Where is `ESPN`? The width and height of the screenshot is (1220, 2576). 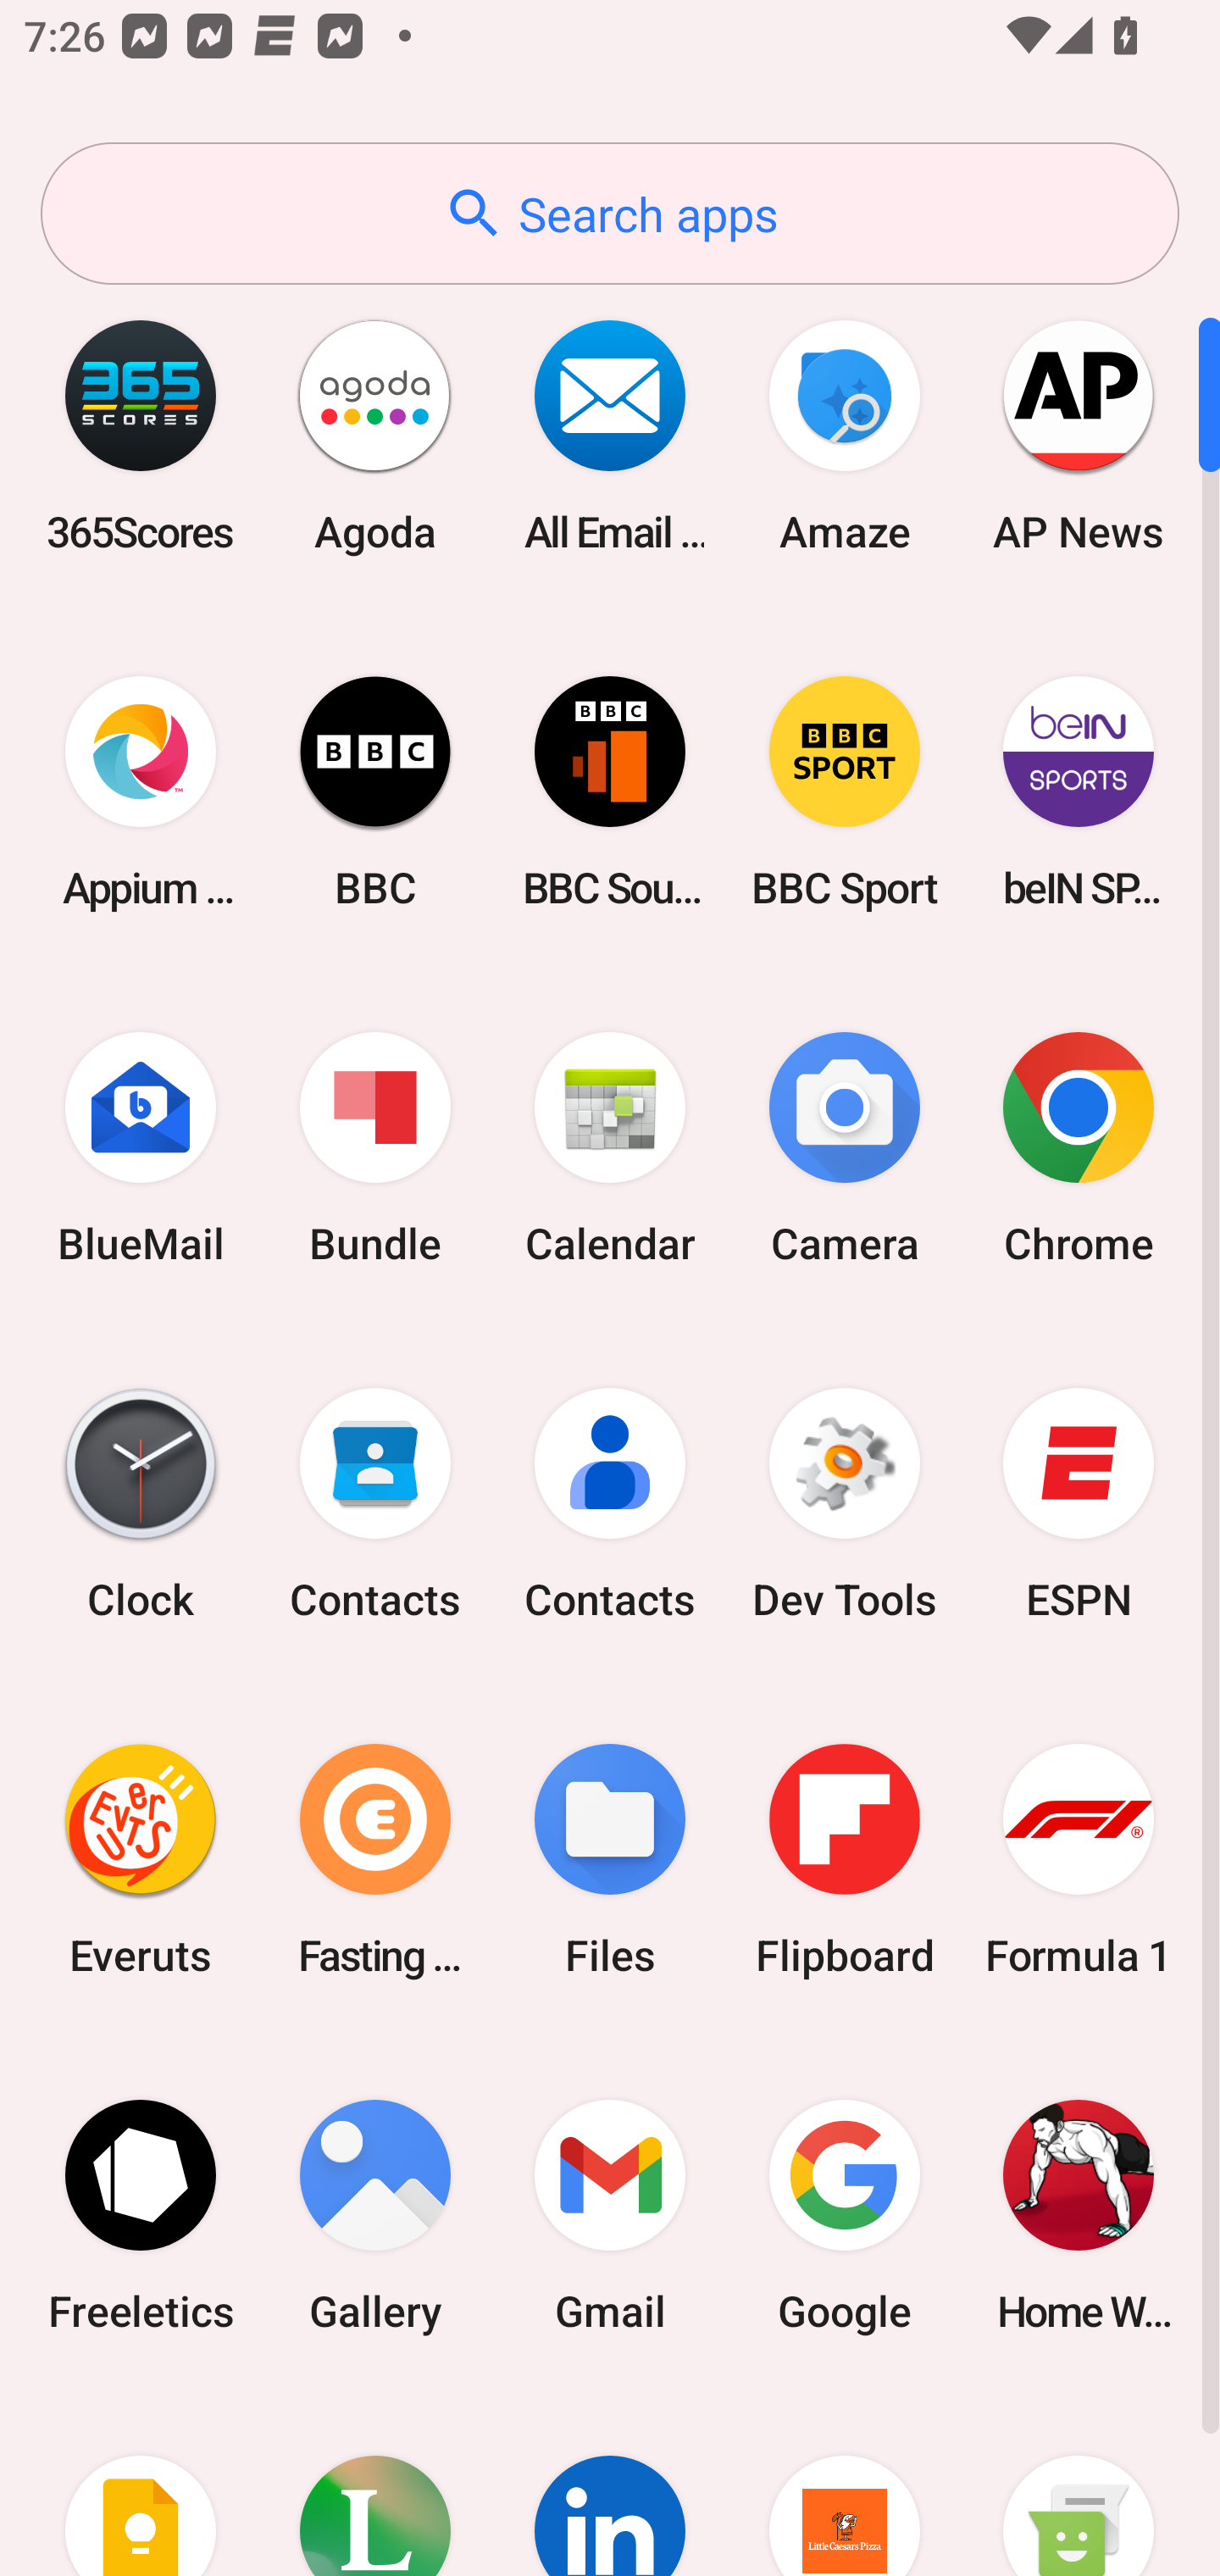
ESPN is located at coordinates (1079, 1504).